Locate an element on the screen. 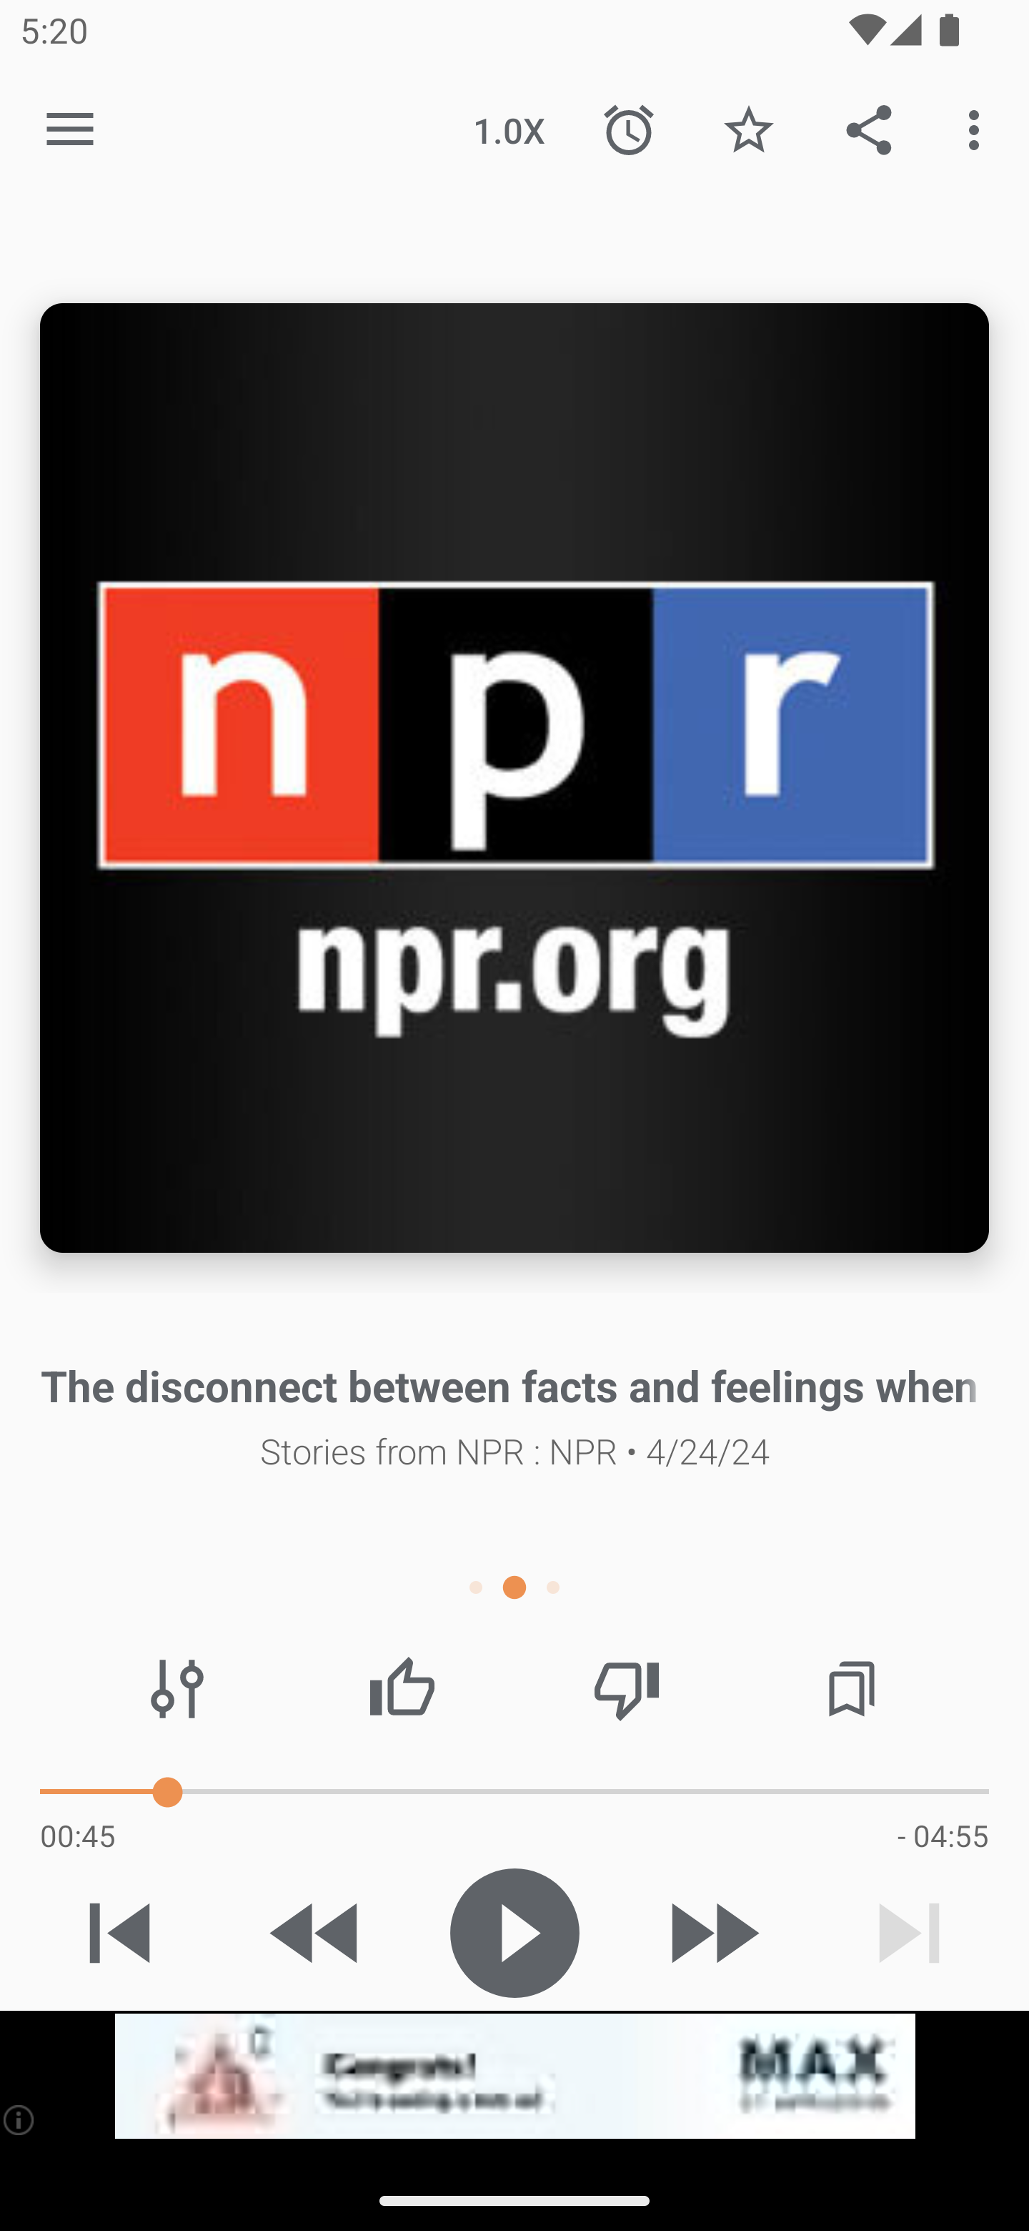 Image resolution: width=1029 pixels, height=2231 pixels. Skip 30s forward is located at coordinates (712, 1933).